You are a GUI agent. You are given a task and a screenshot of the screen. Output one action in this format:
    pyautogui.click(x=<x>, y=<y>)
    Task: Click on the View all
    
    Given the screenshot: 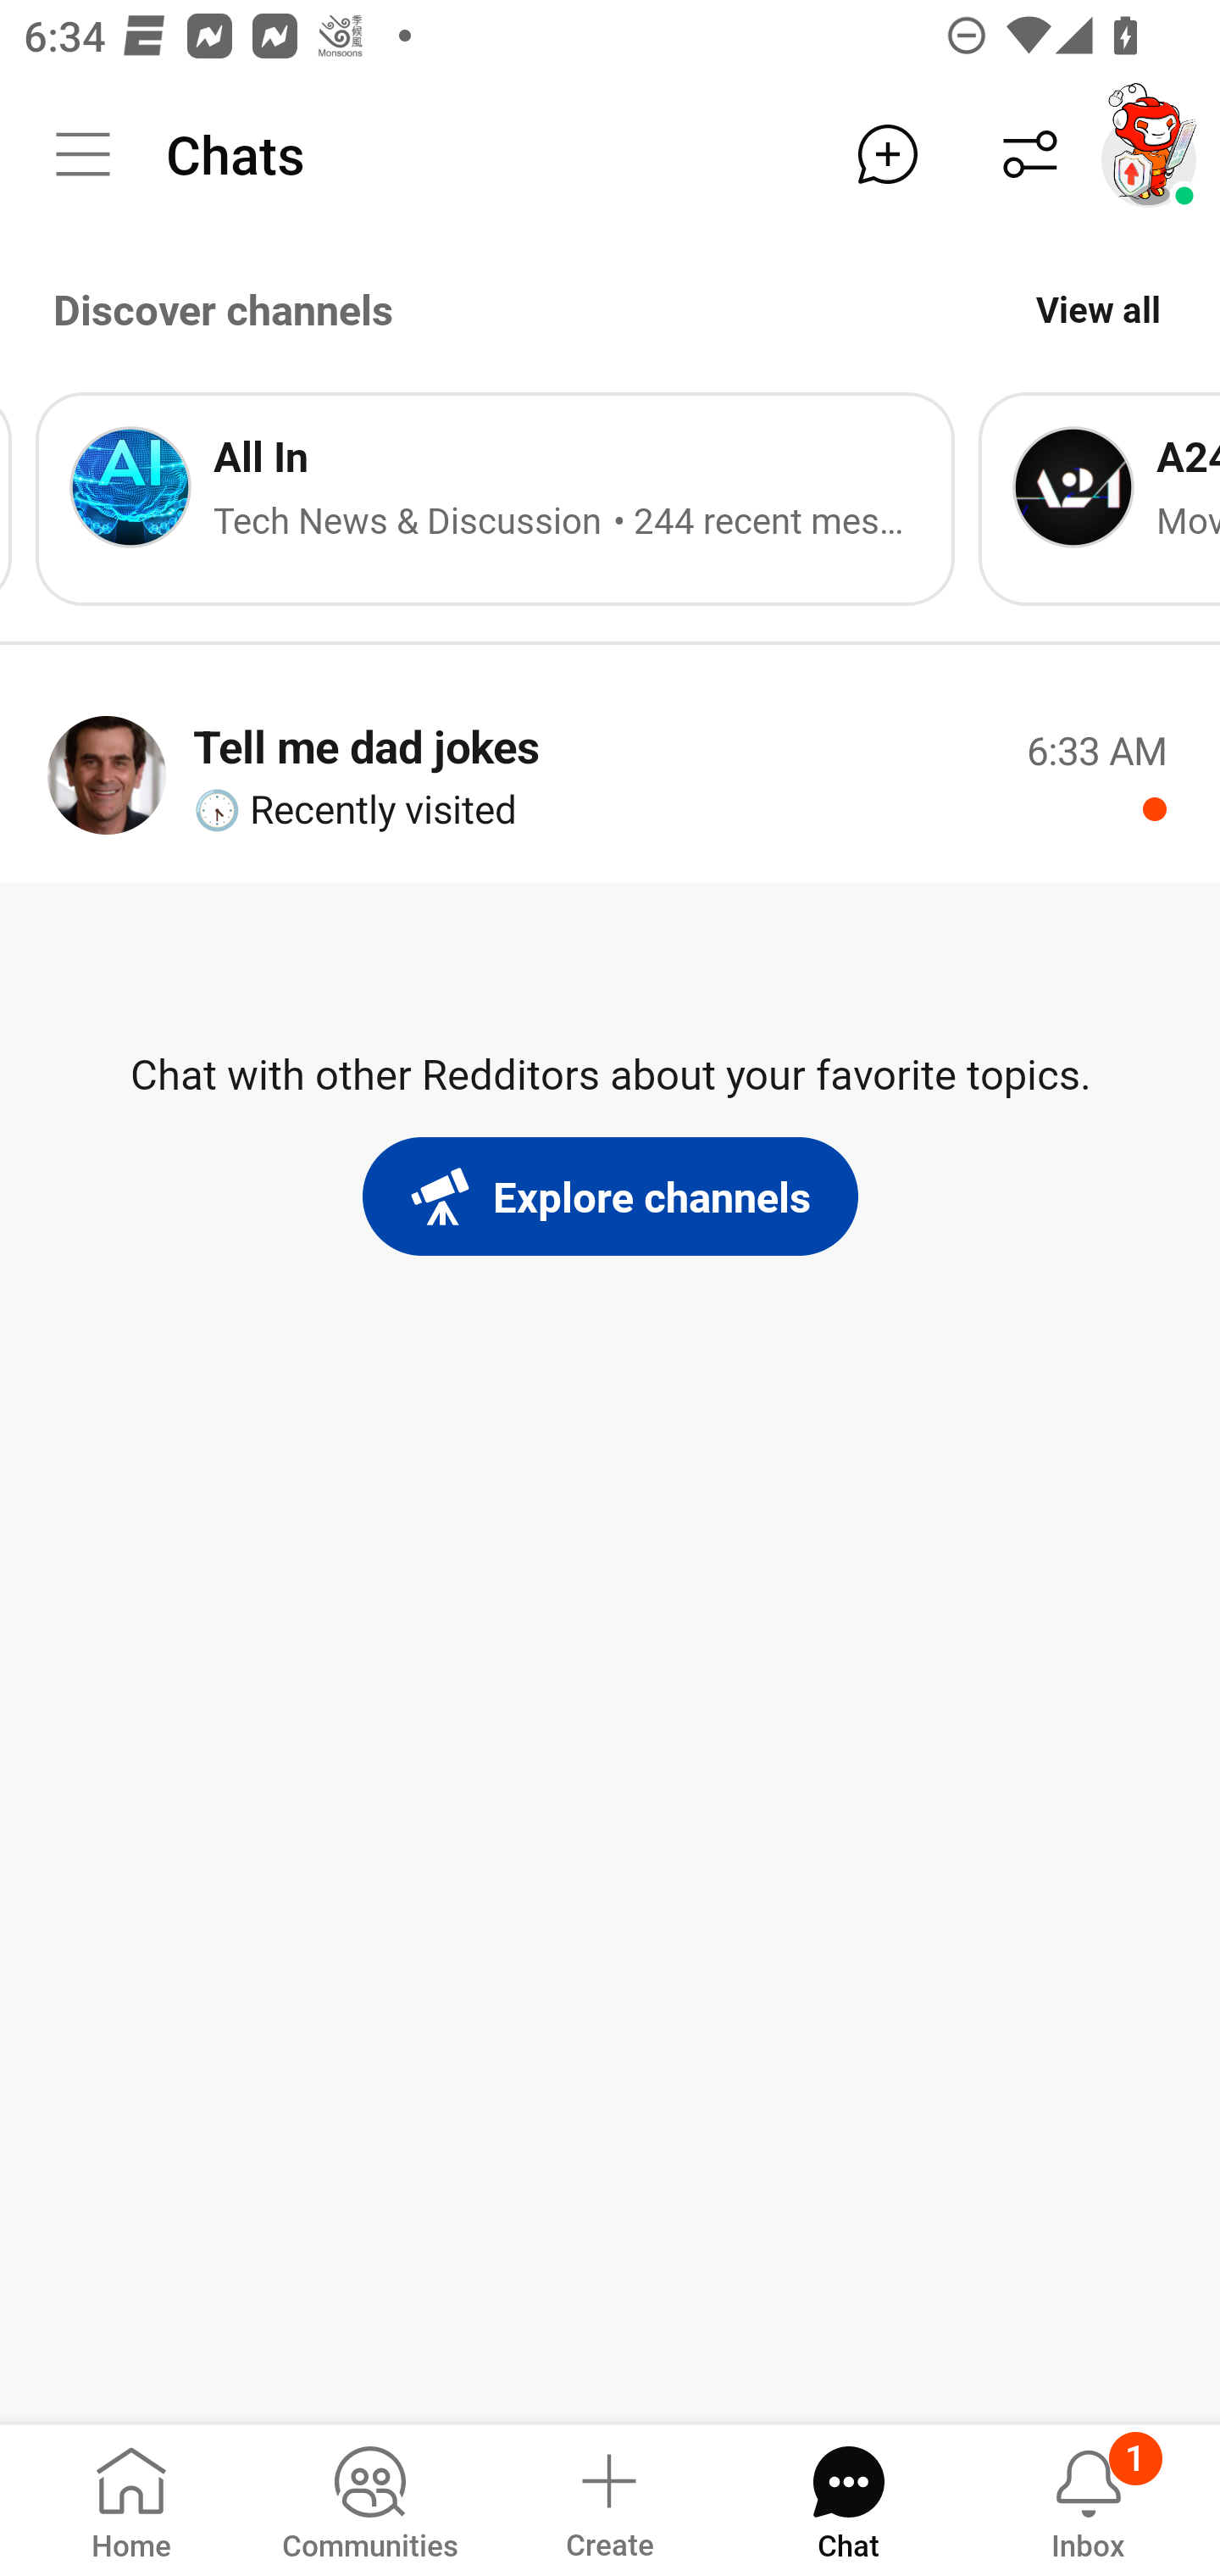 What is the action you would take?
    pyautogui.click(x=1098, y=308)
    